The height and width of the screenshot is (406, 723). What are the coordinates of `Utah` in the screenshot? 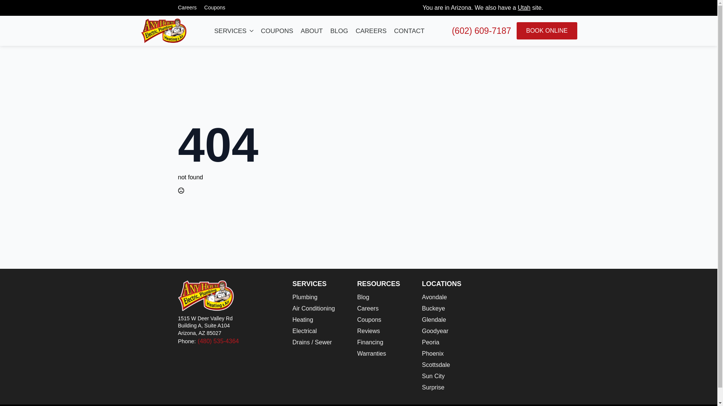 It's located at (524, 8).